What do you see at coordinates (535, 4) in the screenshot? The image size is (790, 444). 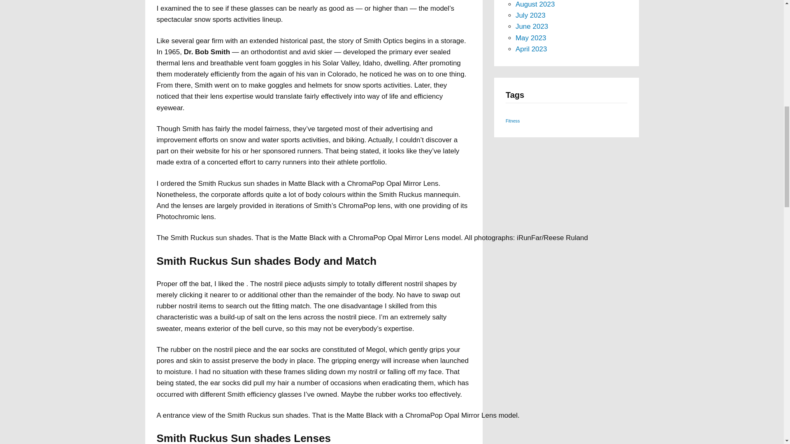 I see `August 2023` at bounding box center [535, 4].